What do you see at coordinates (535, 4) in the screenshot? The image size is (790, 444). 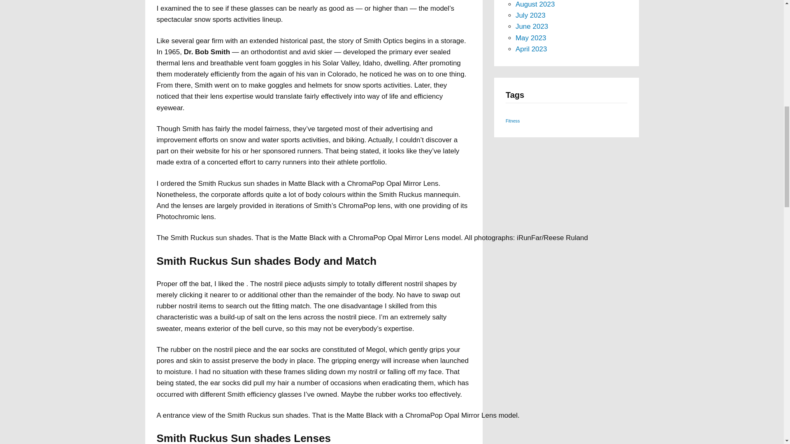 I see `August 2023` at bounding box center [535, 4].